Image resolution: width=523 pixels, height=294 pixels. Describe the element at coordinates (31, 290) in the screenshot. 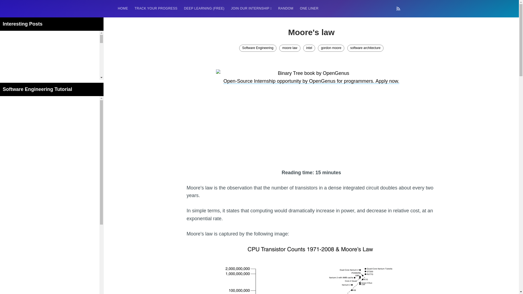

I see `STORY: Galactic algorithm` at that location.